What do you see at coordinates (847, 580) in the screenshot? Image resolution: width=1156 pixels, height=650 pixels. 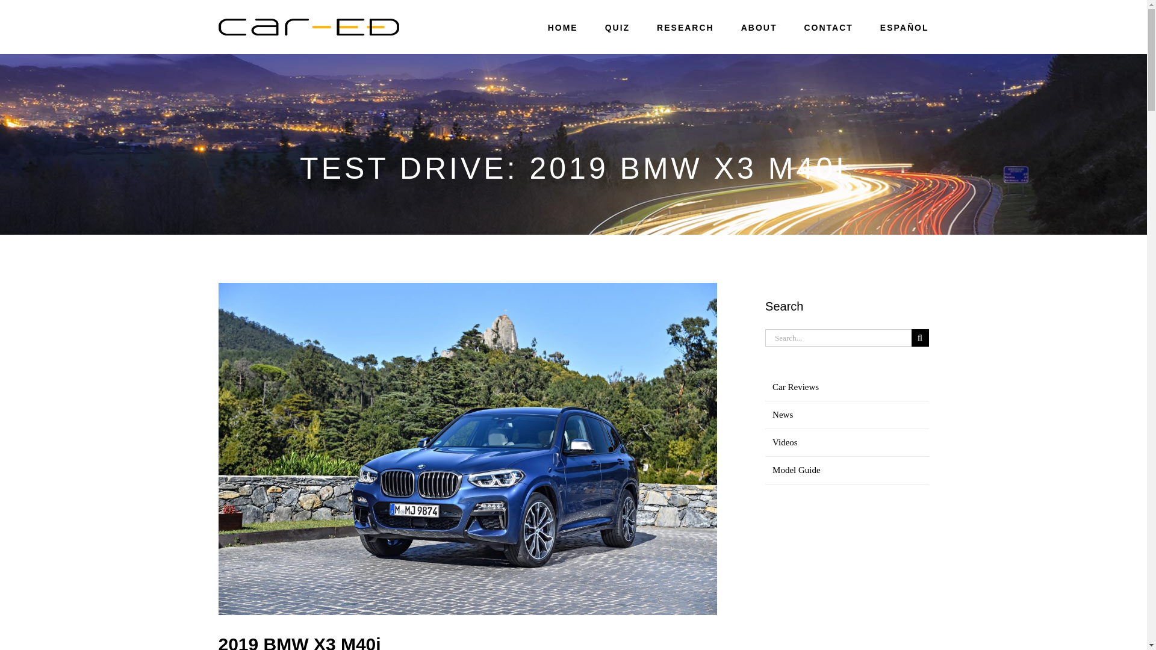 I see `Advertisement` at bounding box center [847, 580].